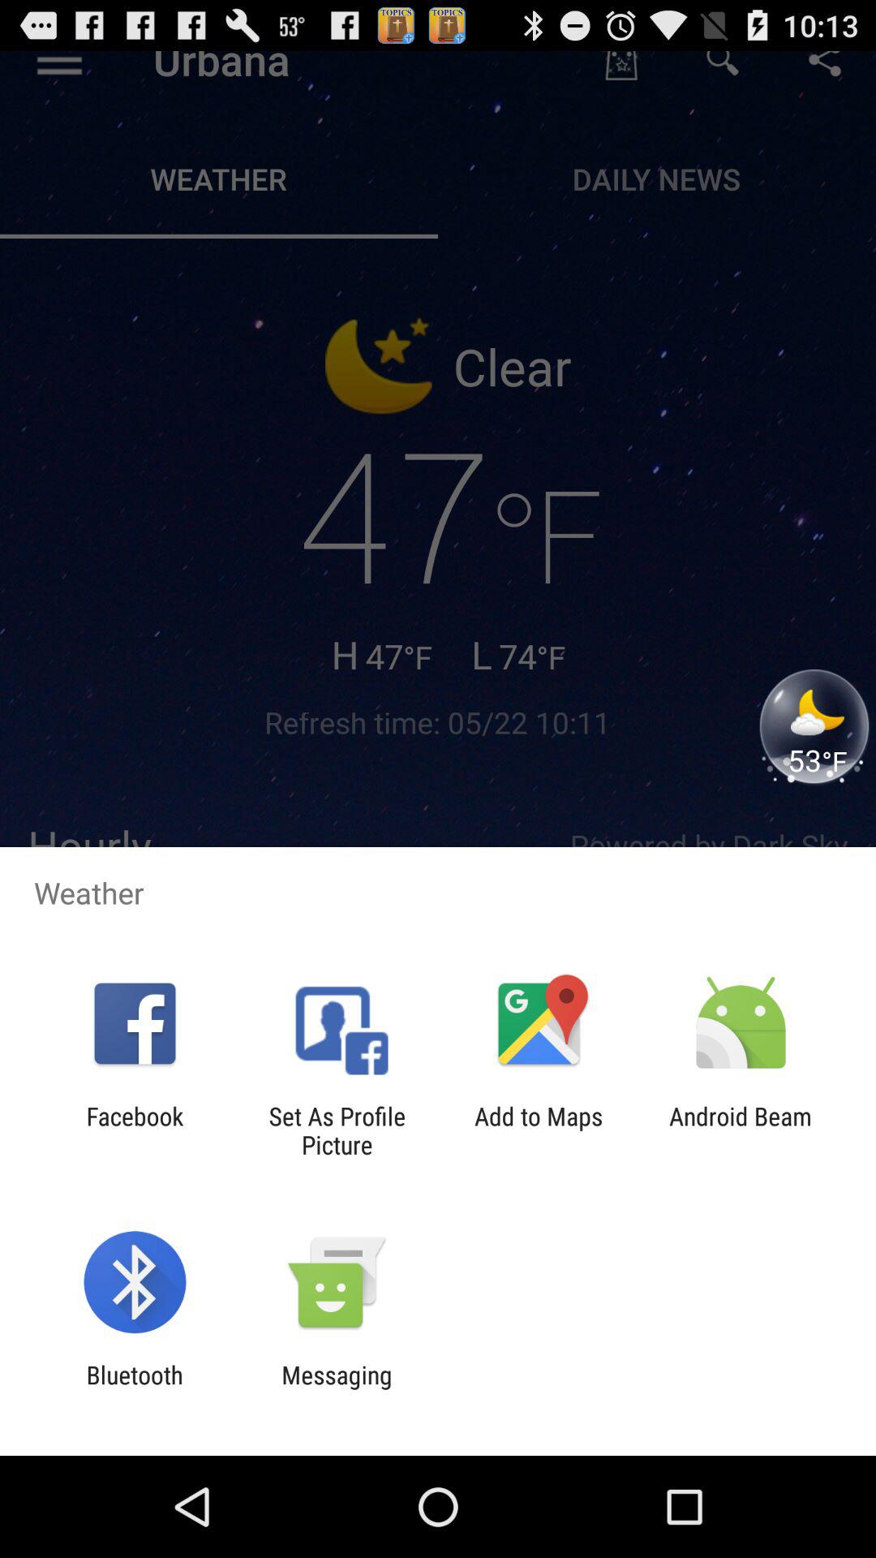 This screenshot has width=876, height=1558. What do you see at coordinates (741, 1130) in the screenshot?
I see `scroll to the android beam` at bounding box center [741, 1130].